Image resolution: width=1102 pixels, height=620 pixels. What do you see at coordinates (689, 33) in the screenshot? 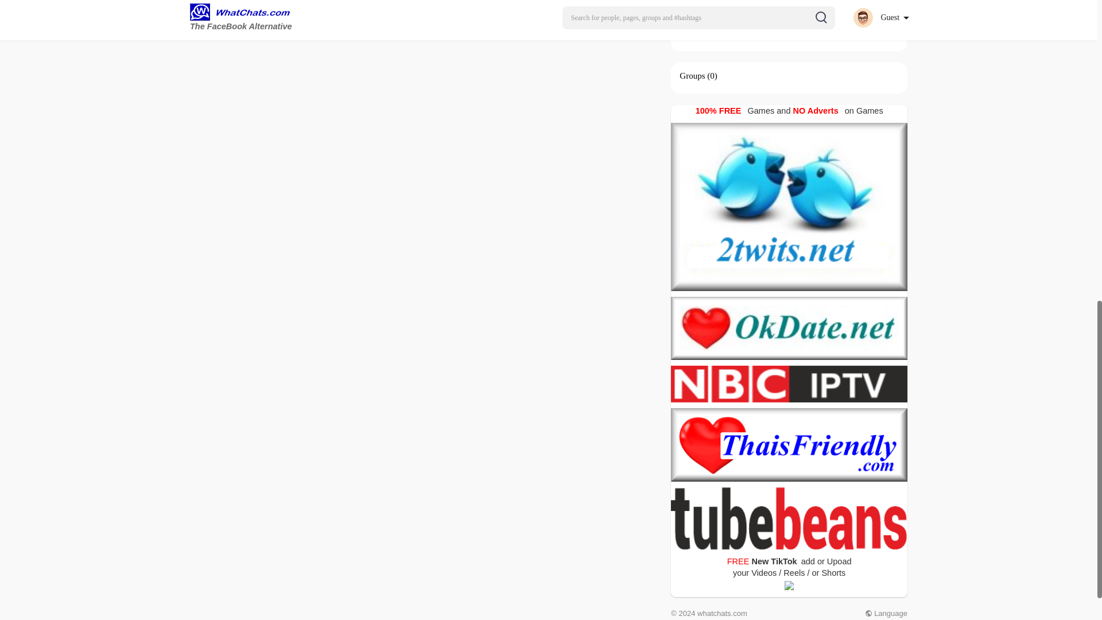
I see `Likes` at bounding box center [689, 33].